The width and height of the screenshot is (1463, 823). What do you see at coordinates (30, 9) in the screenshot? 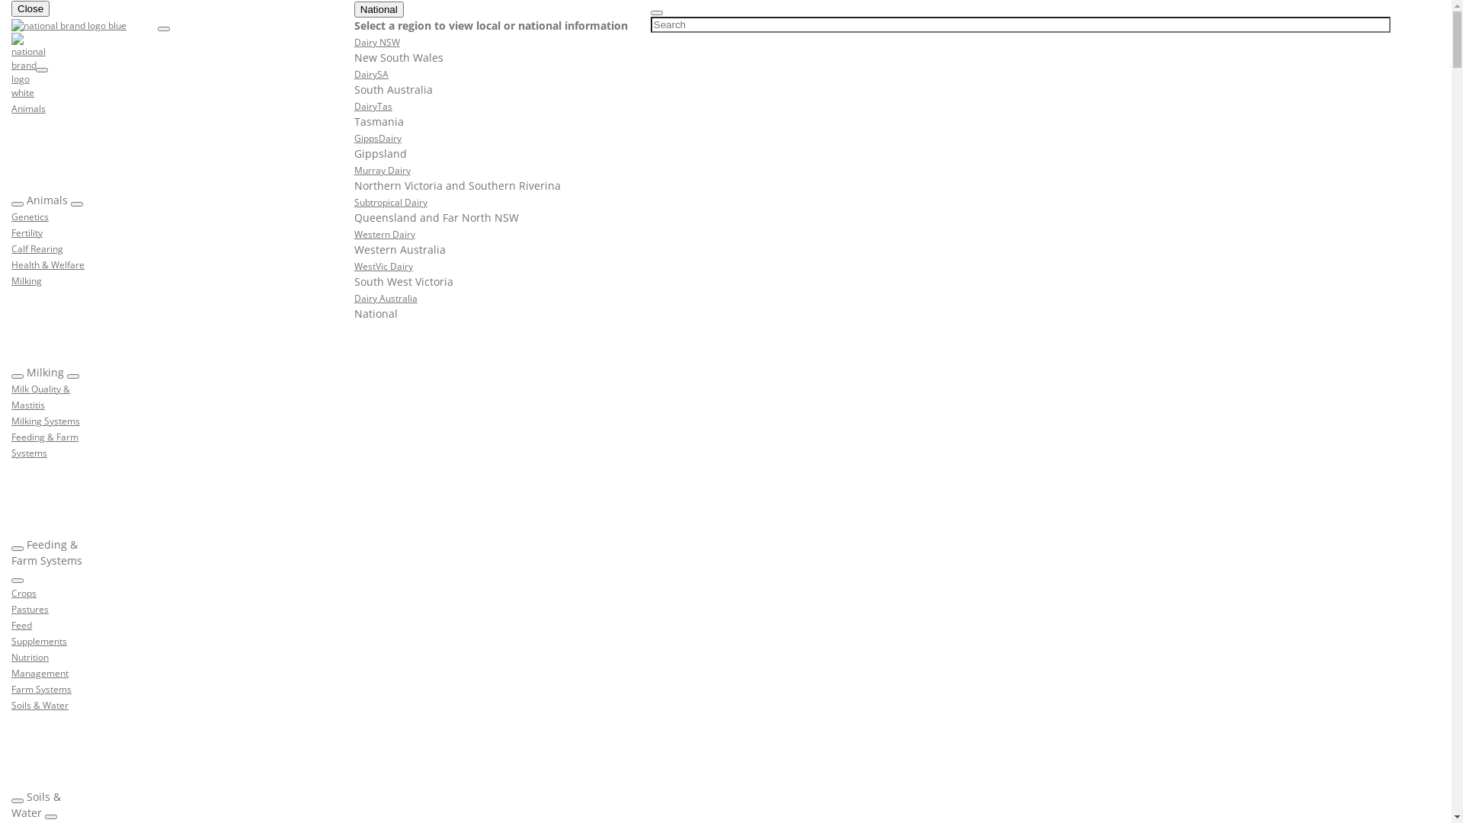
I see `Close` at bounding box center [30, 9].